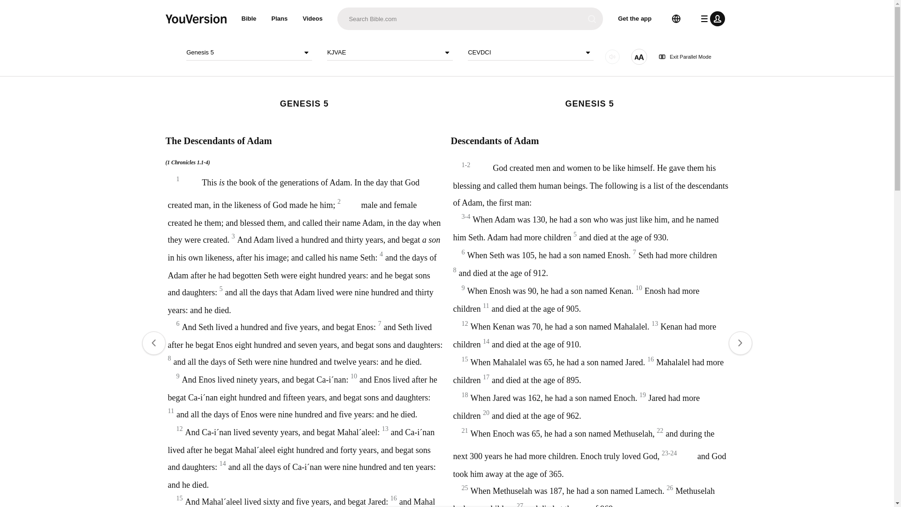  I want to click on KJVAE, so click(389, 53).